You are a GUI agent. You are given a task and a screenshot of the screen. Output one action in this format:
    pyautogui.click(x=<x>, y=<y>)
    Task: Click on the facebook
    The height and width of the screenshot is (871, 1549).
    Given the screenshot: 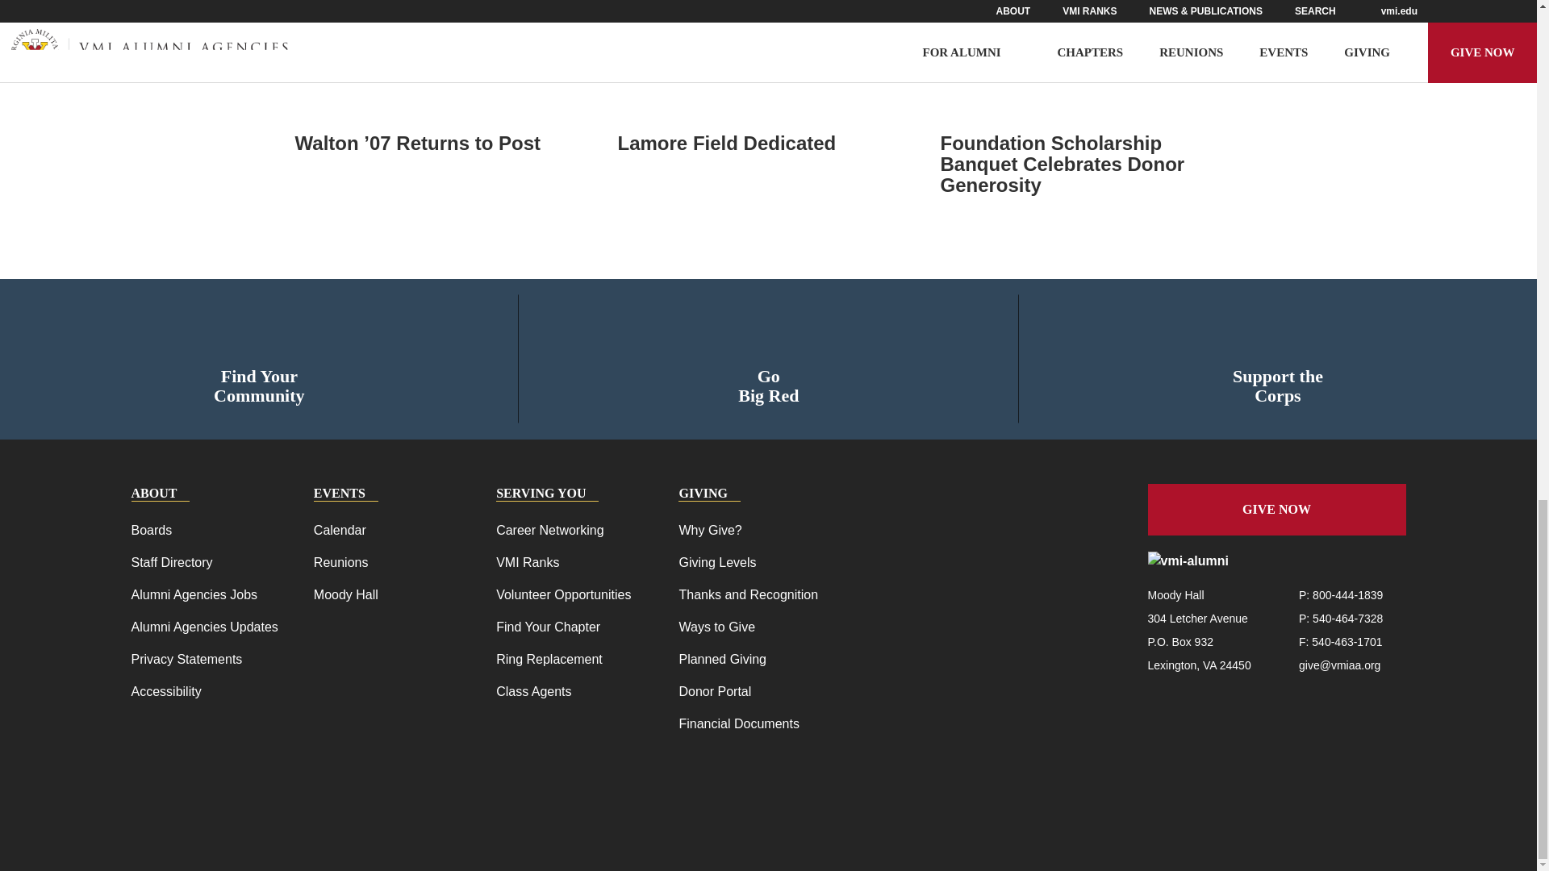 What is the action you would take?
    pyautogui.click(x=1257, y=703)
    